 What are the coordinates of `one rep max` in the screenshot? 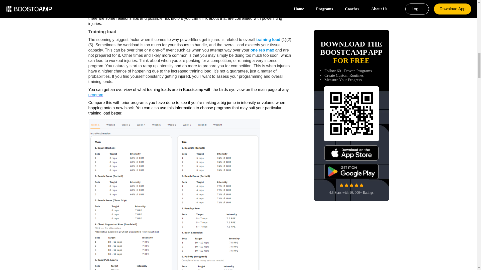 It's located at (262, 50).